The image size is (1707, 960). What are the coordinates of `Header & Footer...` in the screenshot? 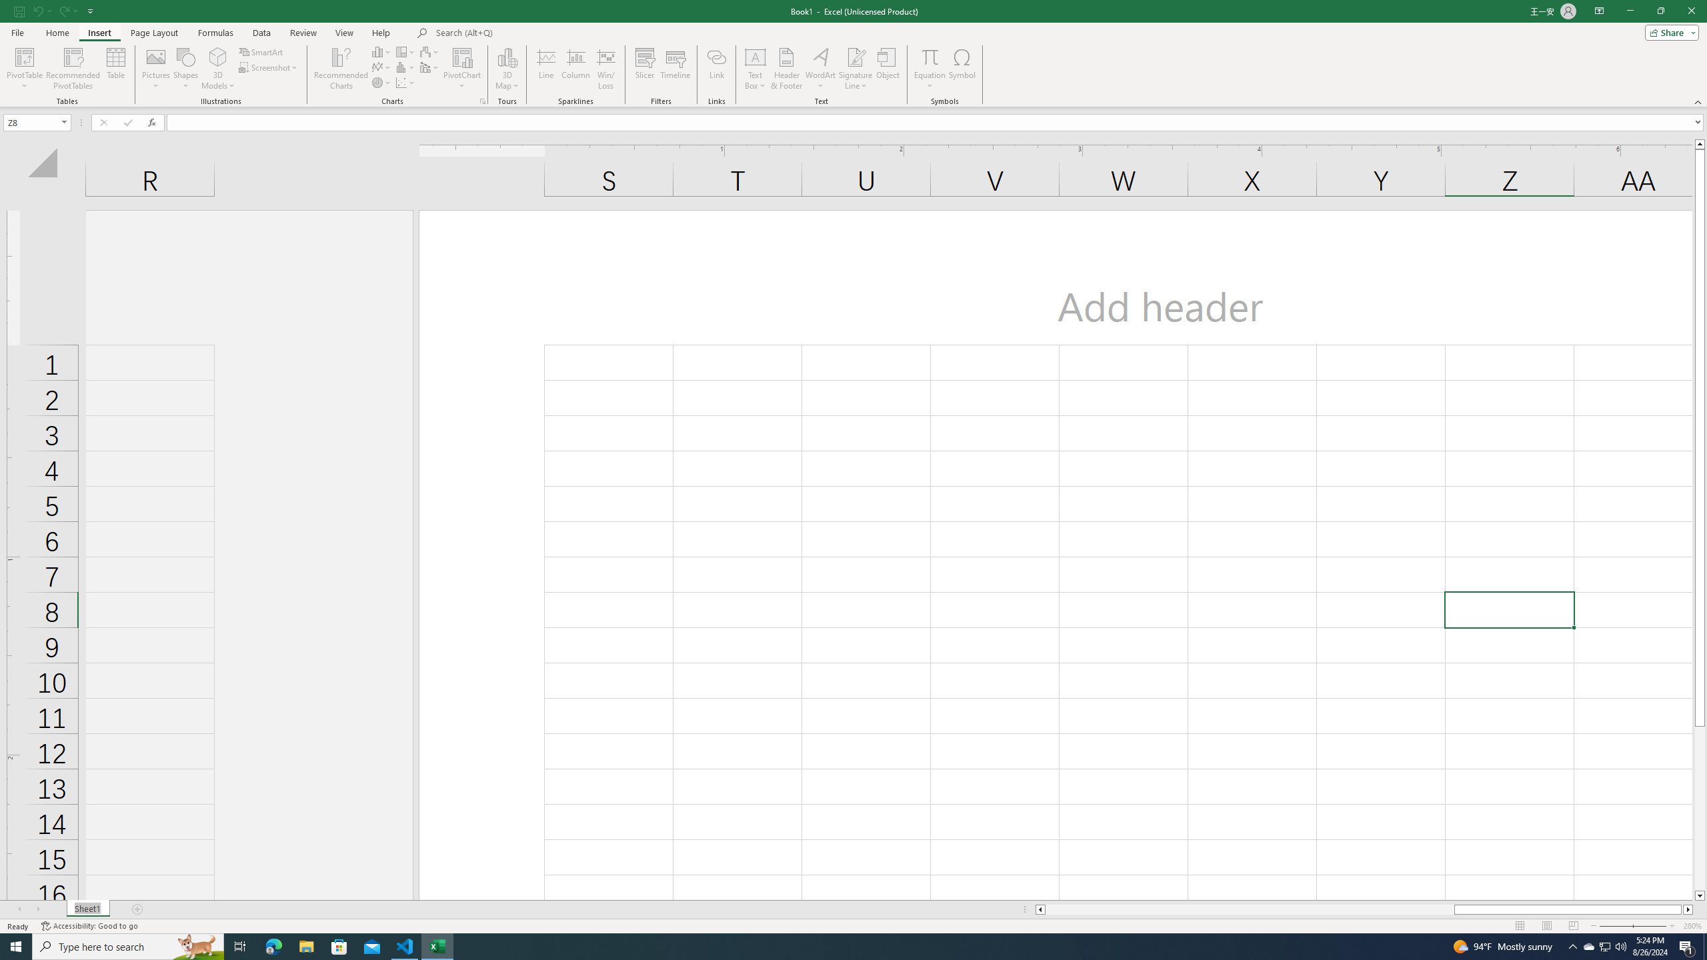 It's located at (787, 69).